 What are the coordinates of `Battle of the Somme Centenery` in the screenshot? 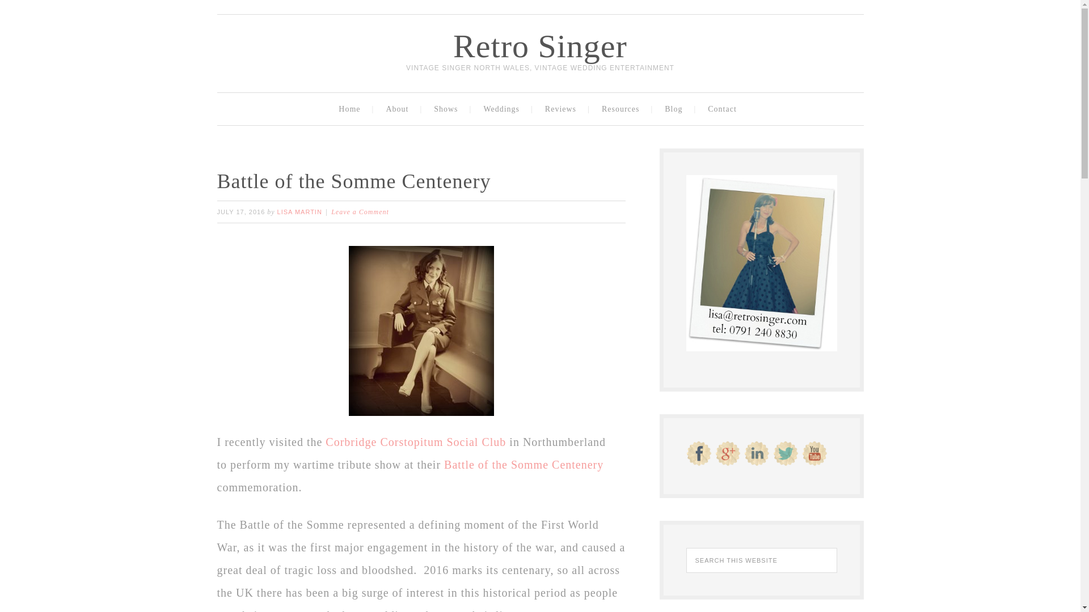 It's located at (524, 464).